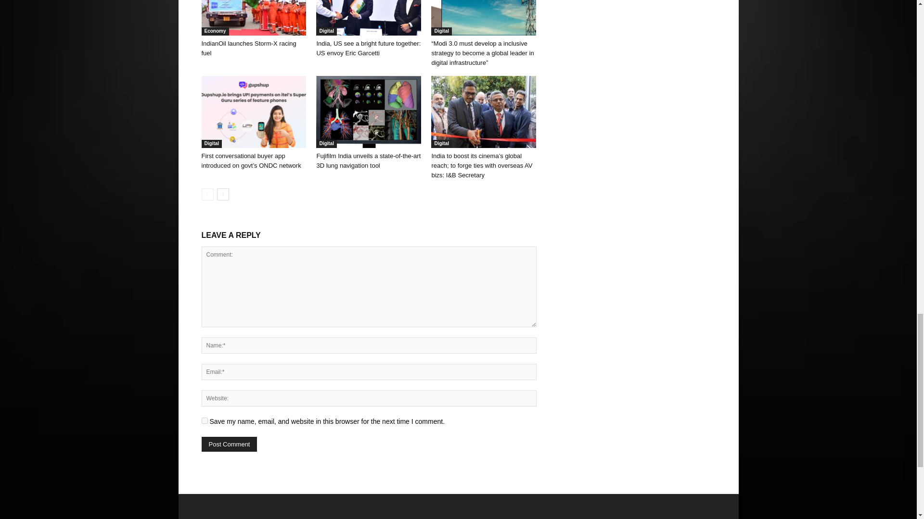 Image resolution: width=924 pixels, height=519 pixels. I want to click on IndianOil launches Storm-X racing fuel, so click(253, 18).